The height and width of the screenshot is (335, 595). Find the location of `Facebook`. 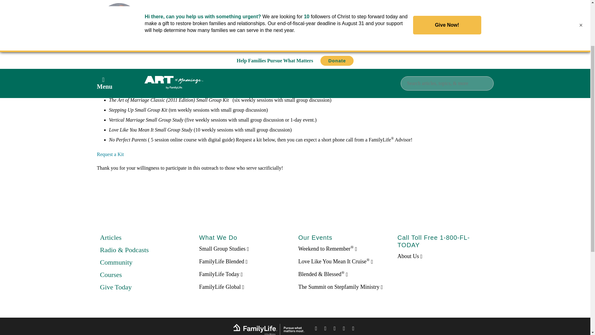

Facebook is located at coordinates (316, 329).